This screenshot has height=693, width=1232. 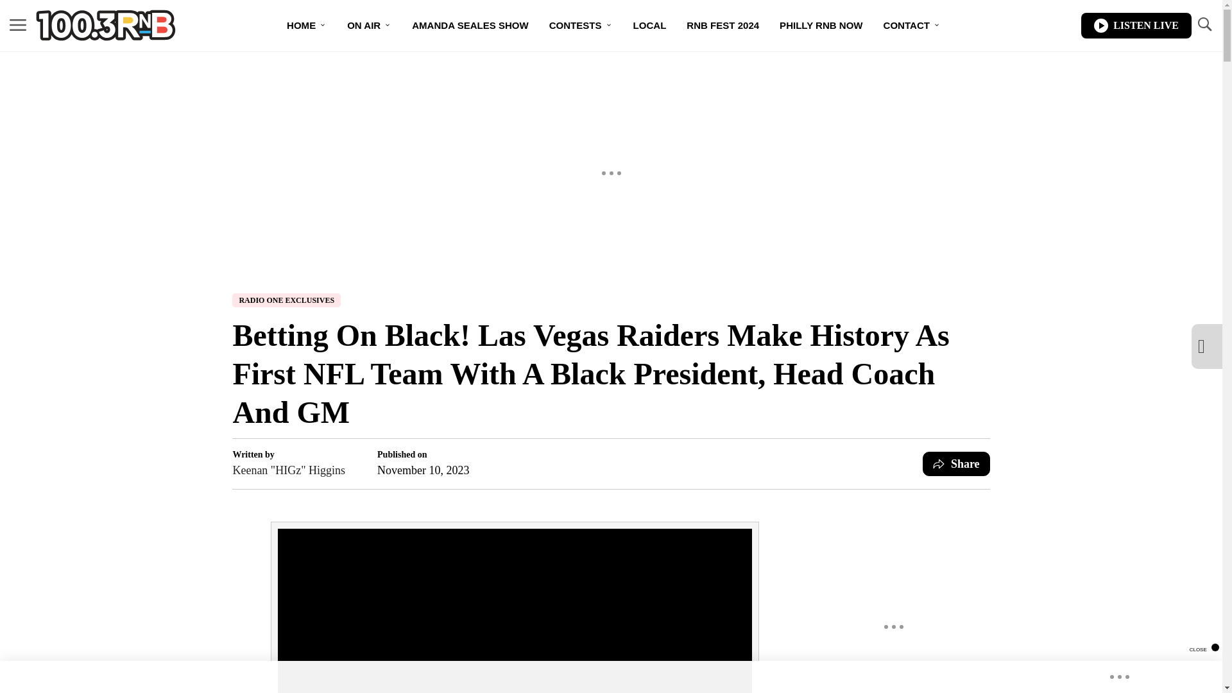 I want to click on LOCAL, so click(x=649, y=26).